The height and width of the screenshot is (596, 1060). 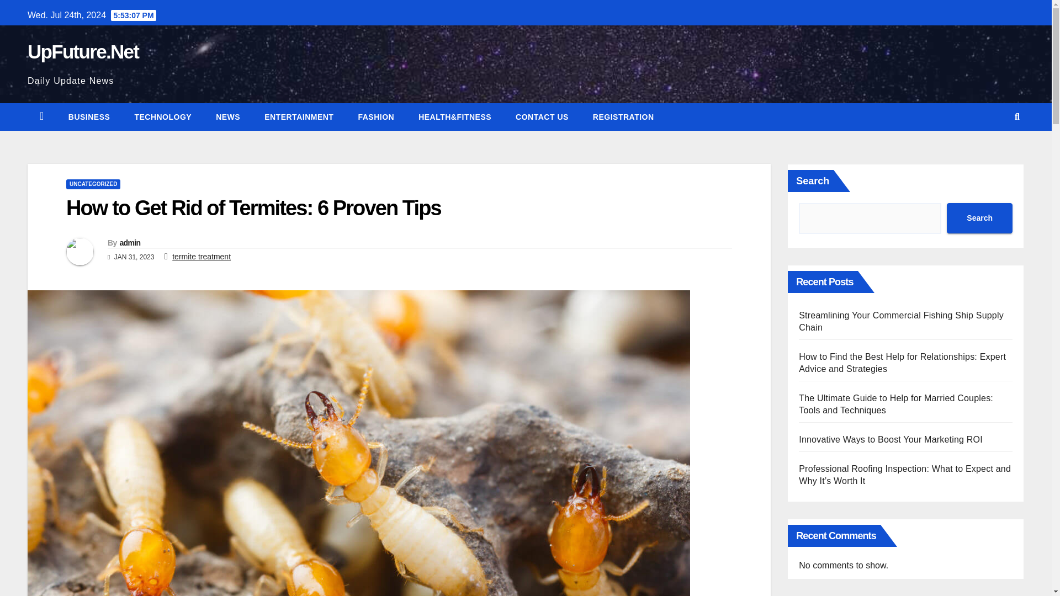 What do you see at coordinates (542, 116) in the screenshot?
I see `Contact us` at bounding box center [542, 116].